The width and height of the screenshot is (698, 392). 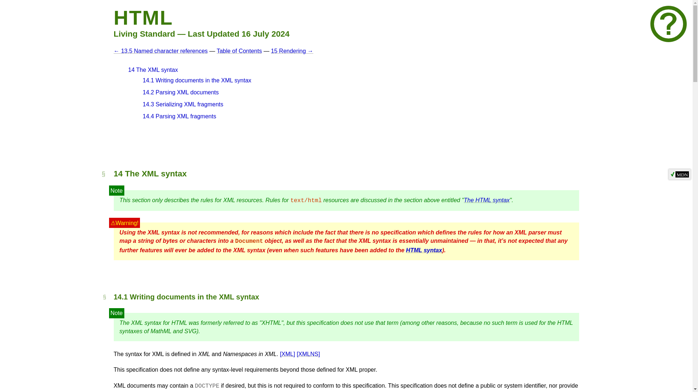 What do you see at coordinates (249, 241) in the screenshot?
I see `Document` at bounding box center [249, 241].